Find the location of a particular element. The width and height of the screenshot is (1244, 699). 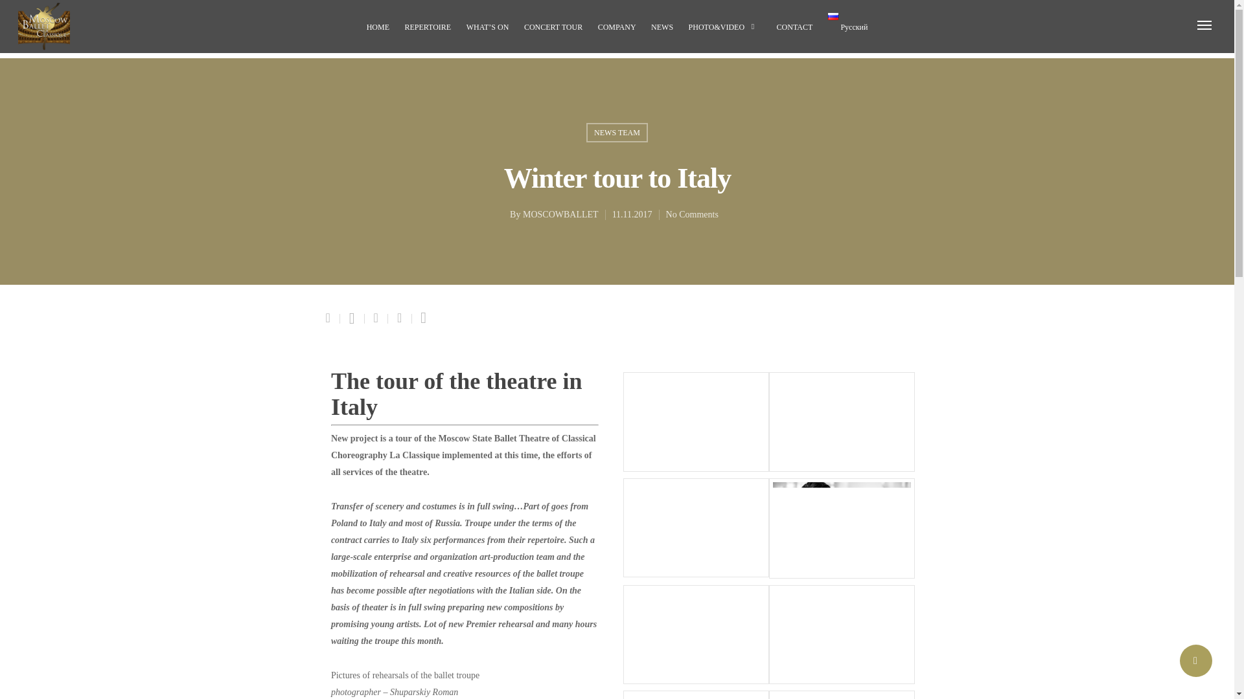

No Comments is located at coordinates (691, 215).